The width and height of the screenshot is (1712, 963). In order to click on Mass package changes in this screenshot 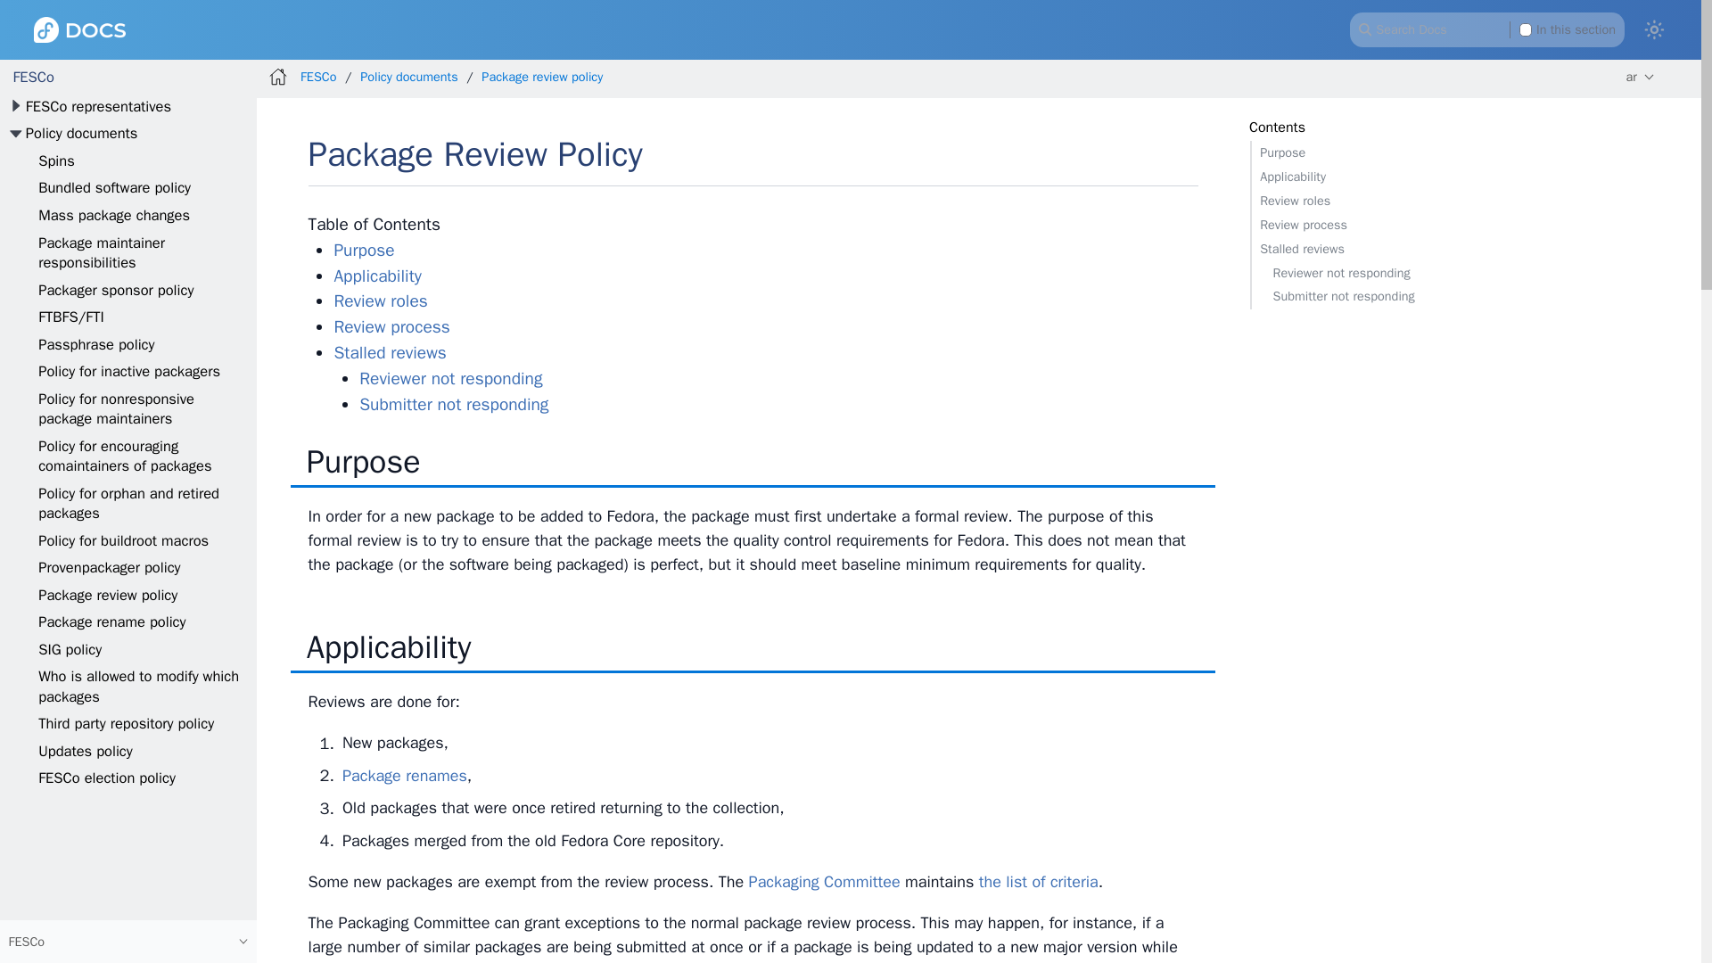, I will do `click(114, 215)`.